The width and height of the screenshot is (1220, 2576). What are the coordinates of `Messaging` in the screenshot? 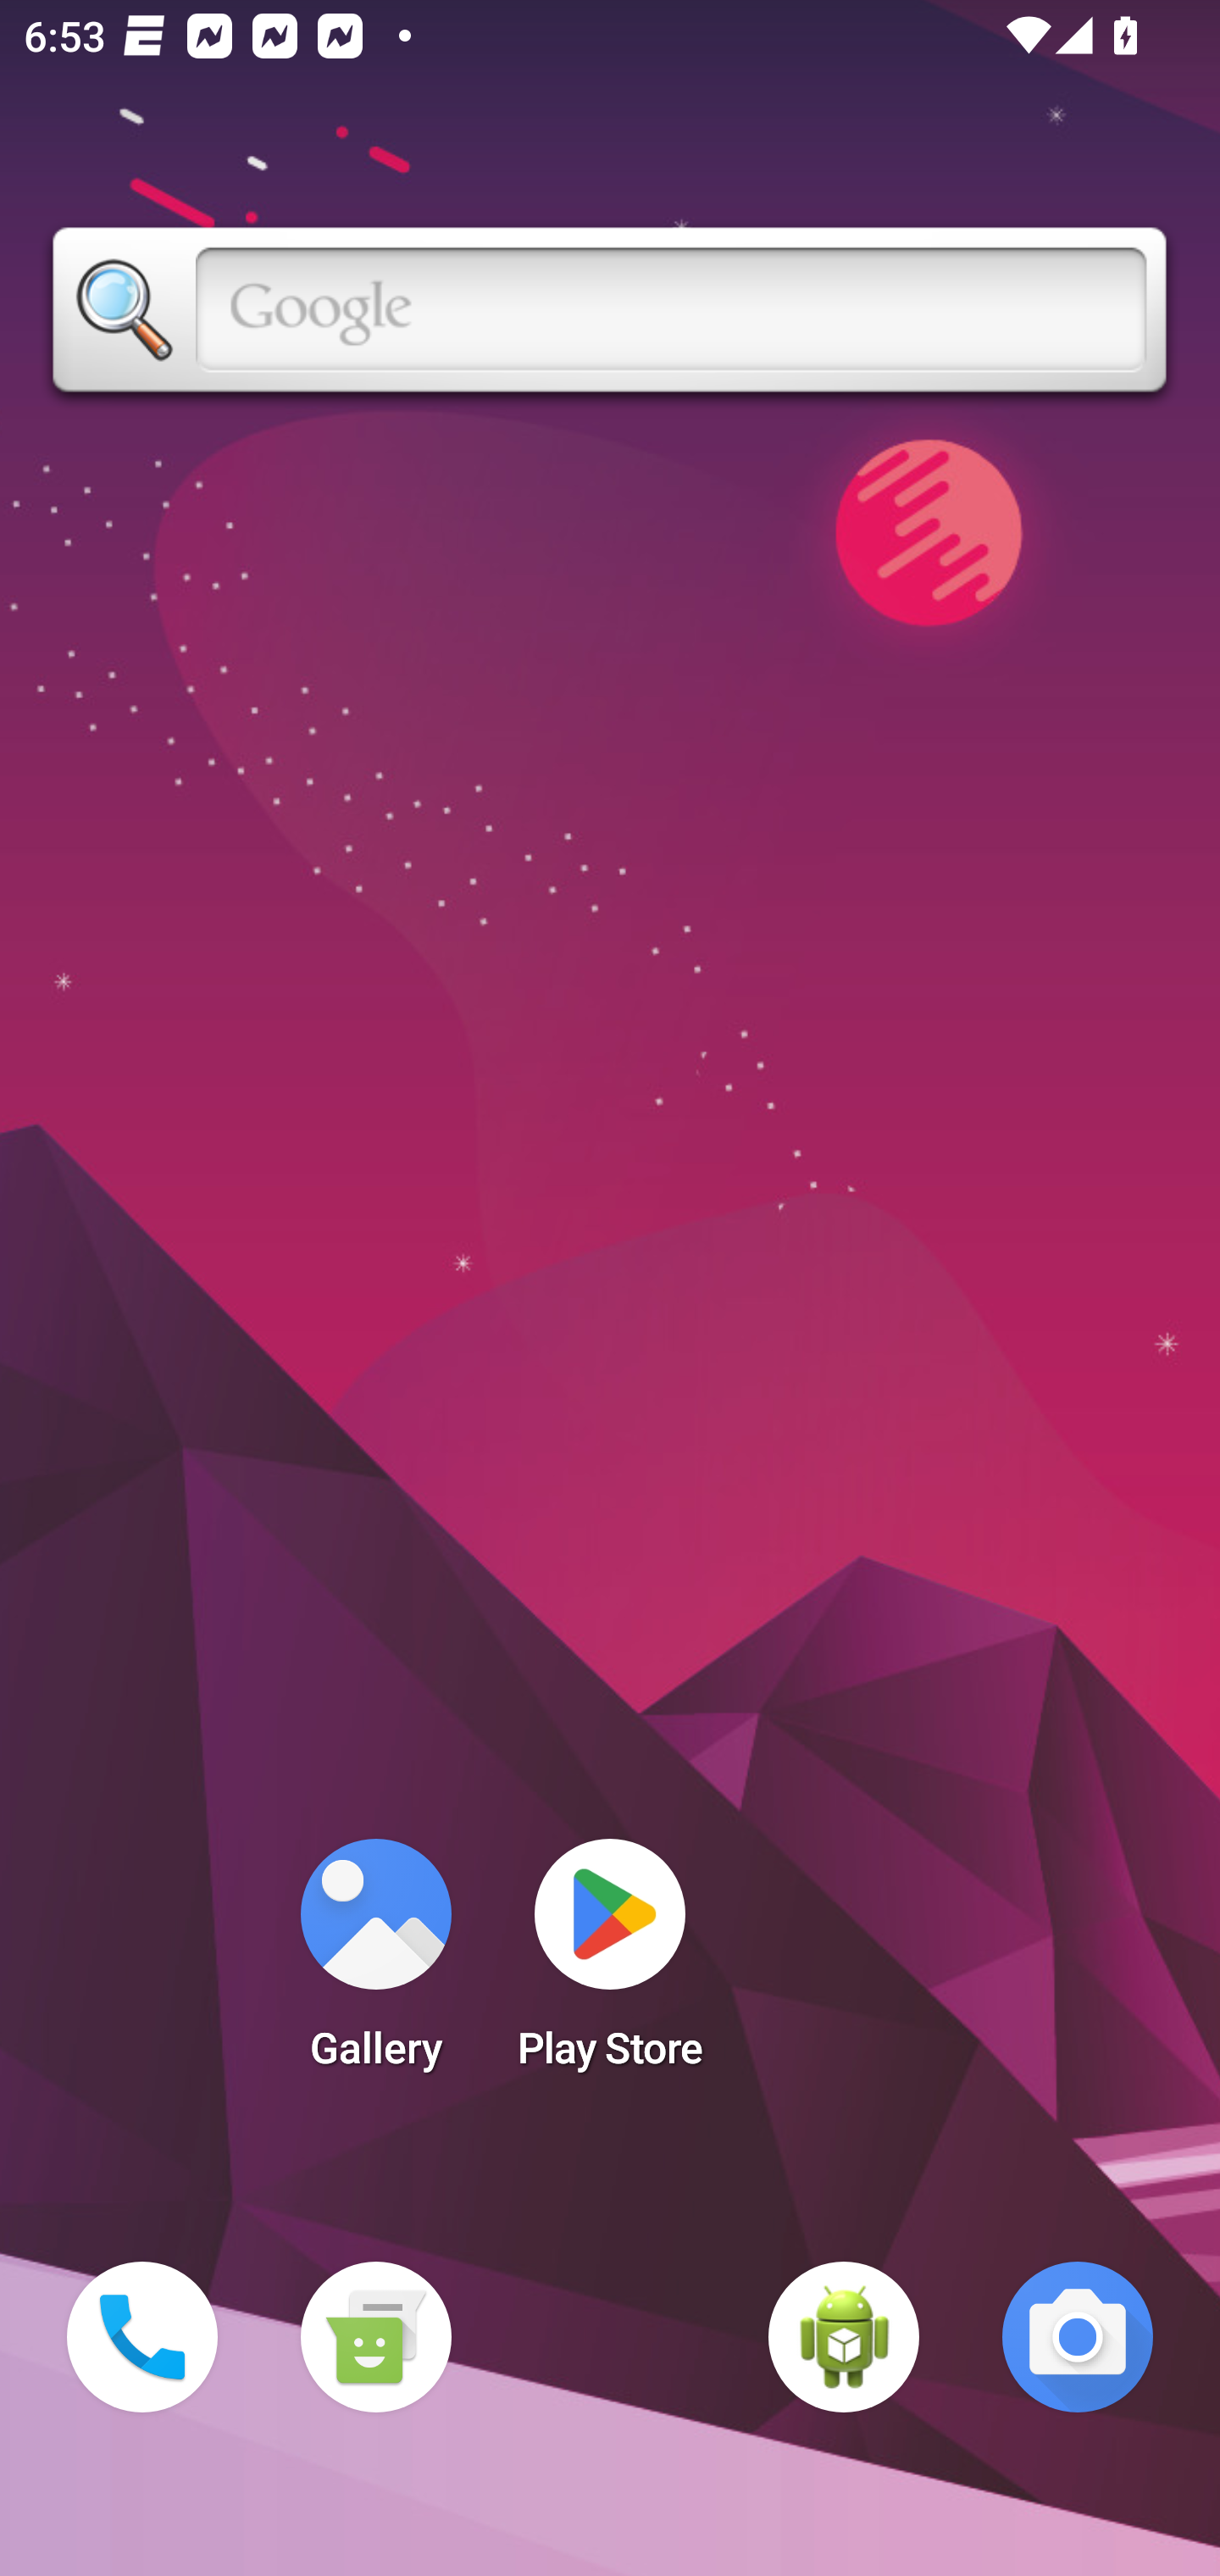 It's located at (375, 2337).